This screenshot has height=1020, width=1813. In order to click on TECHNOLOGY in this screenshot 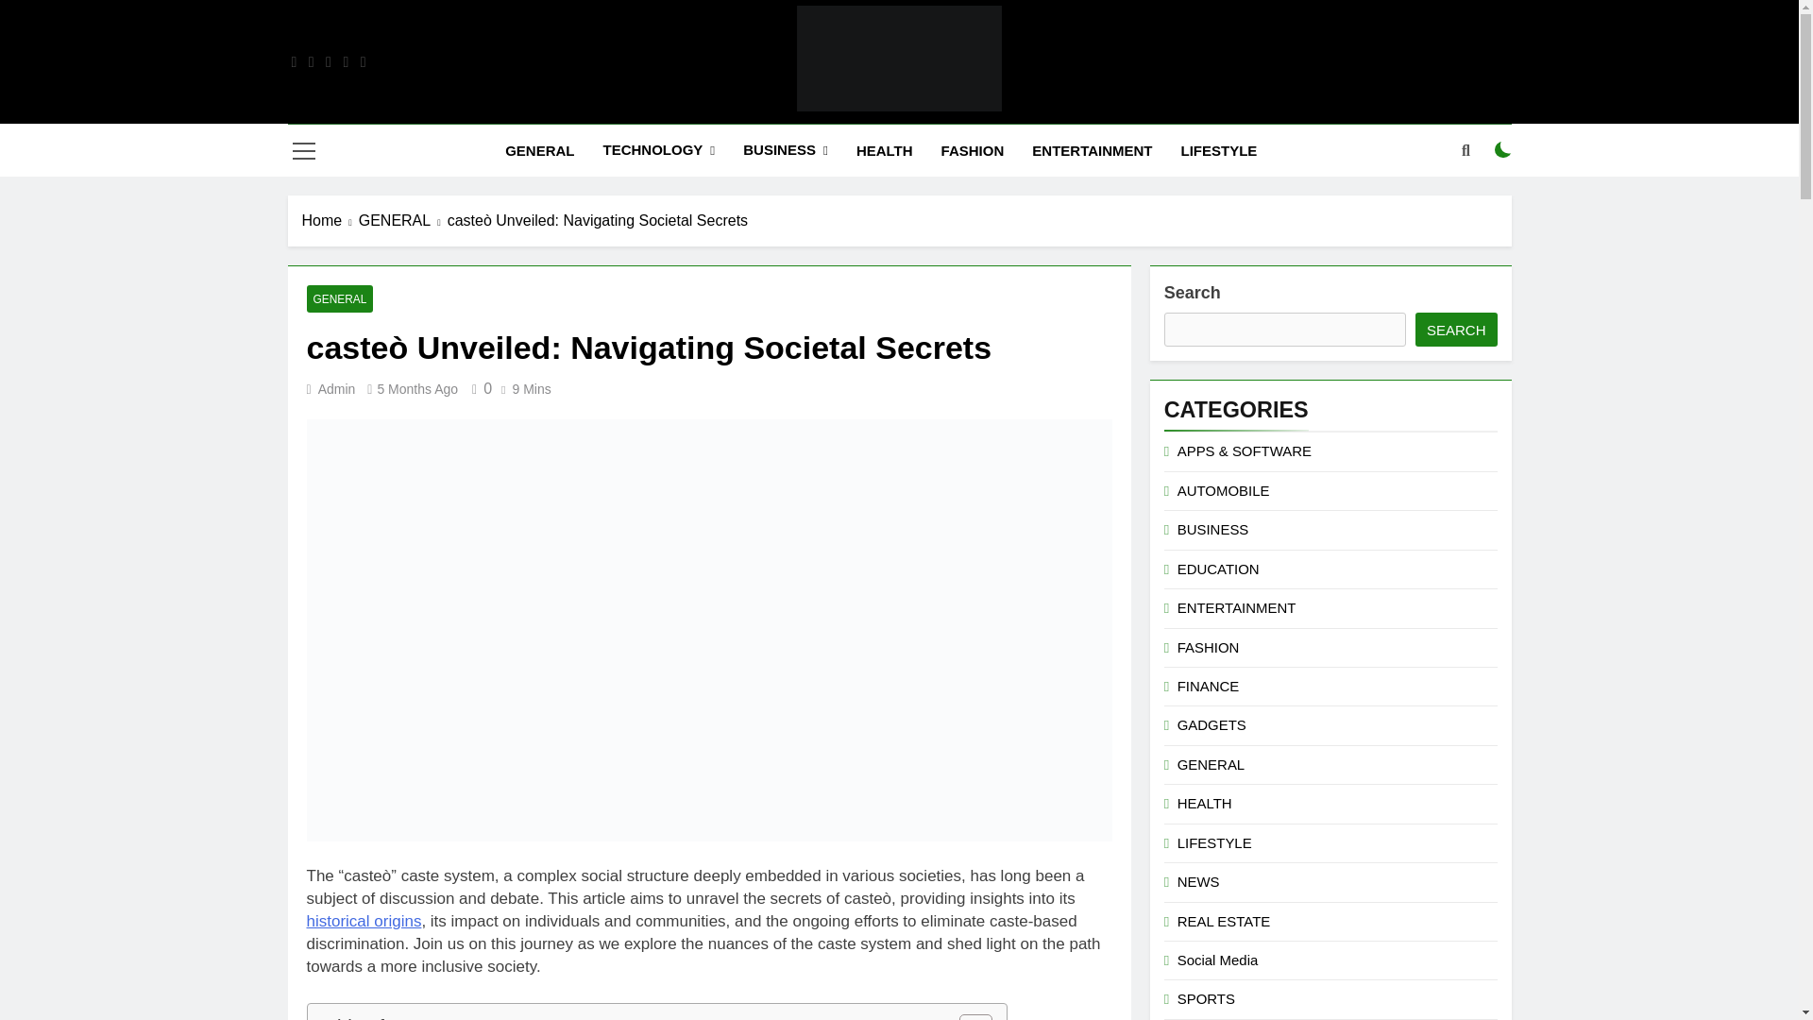, I will do `click(657, 149)`.